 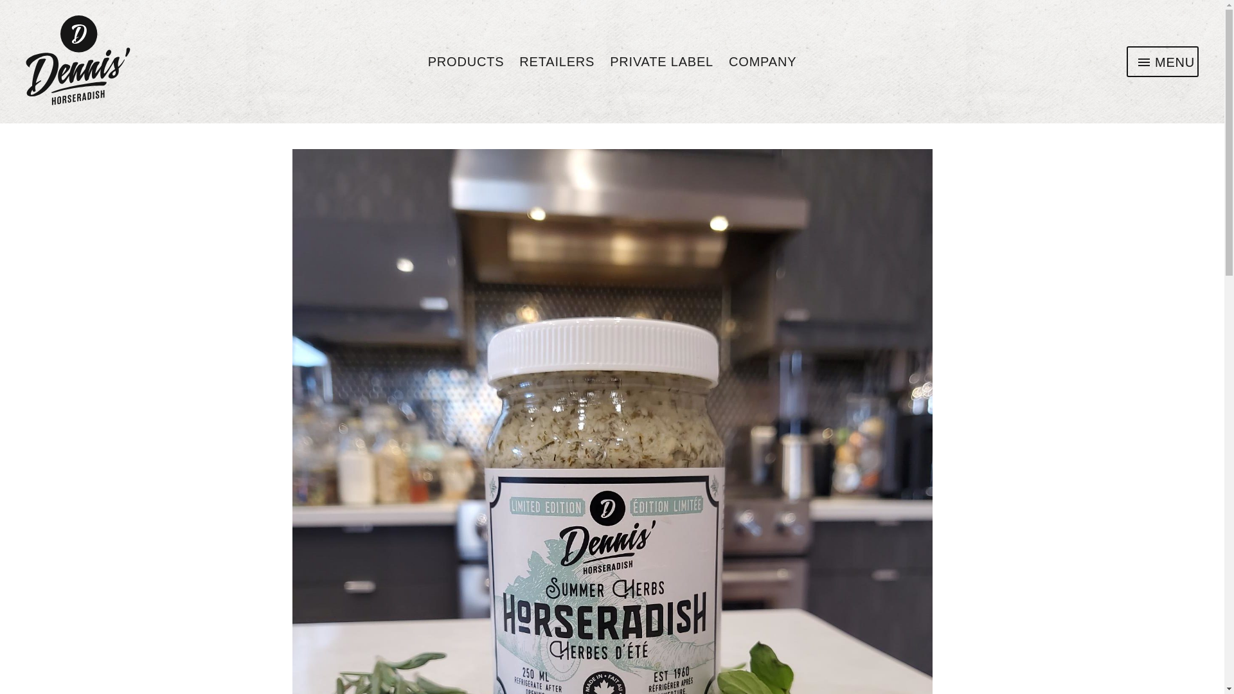 I want to click on Dennis Conference Home, so click(x=172, y=62).